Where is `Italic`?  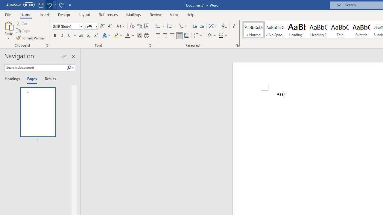 Italic is located at coordinates (62, 36).